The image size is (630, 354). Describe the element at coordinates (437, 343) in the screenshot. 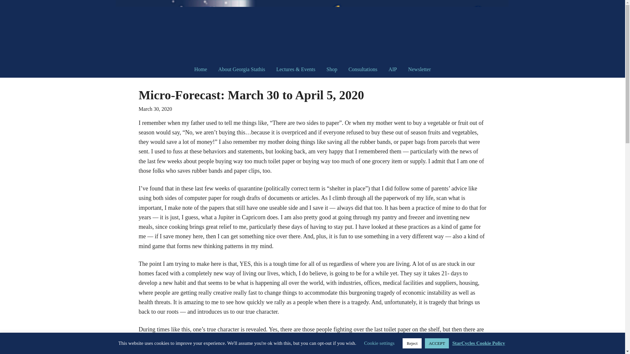

I see `ACCEPT` at that location.